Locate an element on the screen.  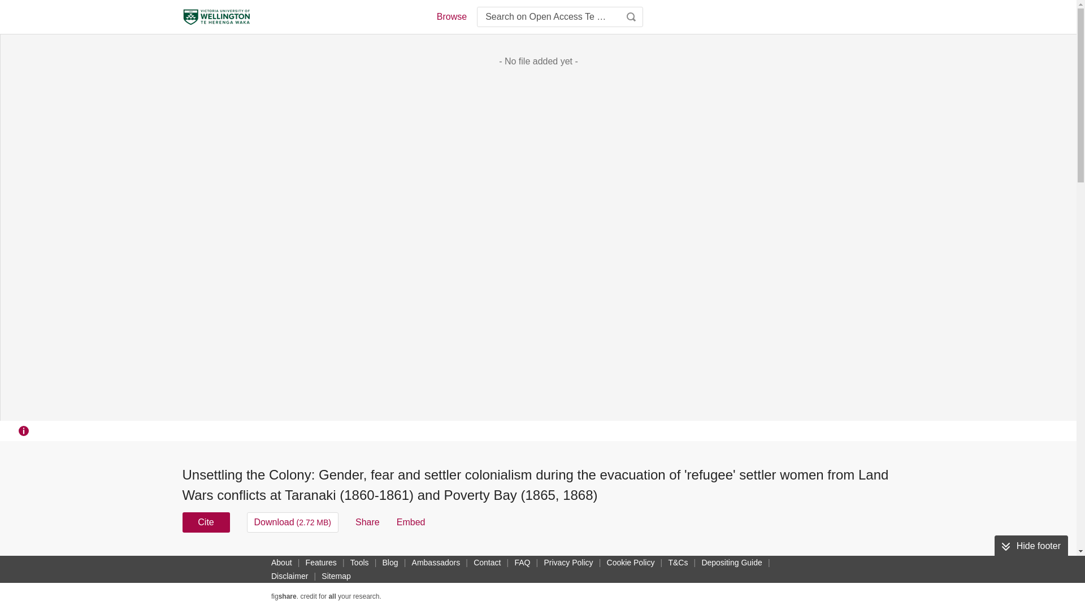
Share is located at coordinates (367, 522).